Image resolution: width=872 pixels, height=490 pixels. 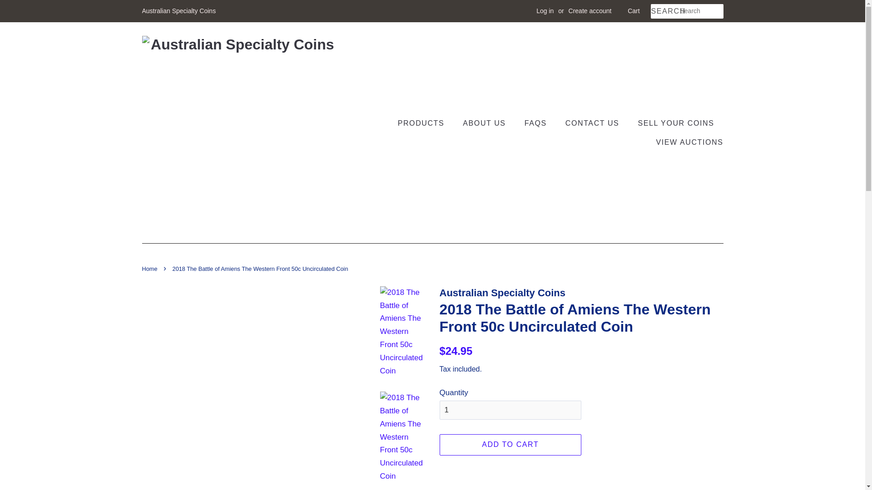 I want to click on Log in, so click(x=545, y=11).